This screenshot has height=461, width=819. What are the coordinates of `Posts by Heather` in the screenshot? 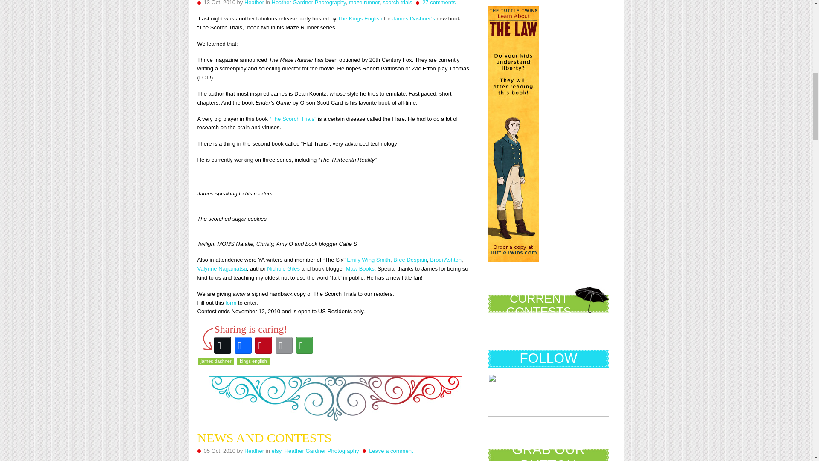 It's located at (254, 451).